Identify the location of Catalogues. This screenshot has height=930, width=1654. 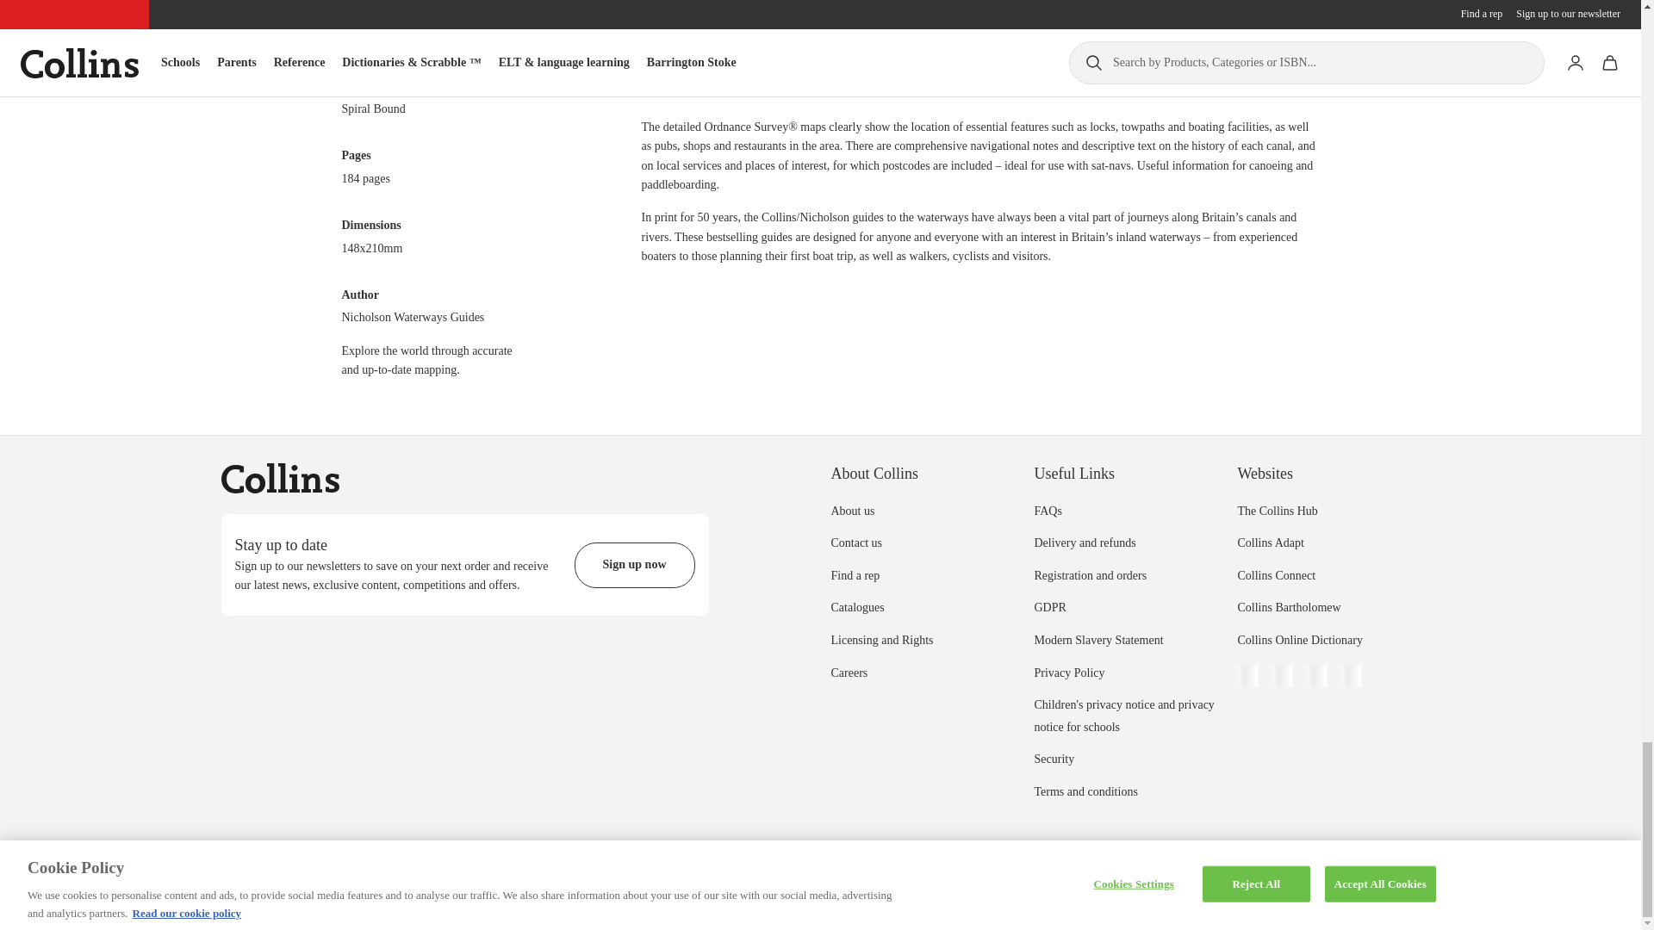
(856, 606).